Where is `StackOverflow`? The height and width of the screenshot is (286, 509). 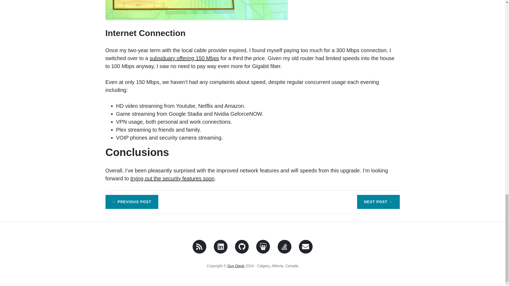
StackOverflow is located at coordinates (285, 251).